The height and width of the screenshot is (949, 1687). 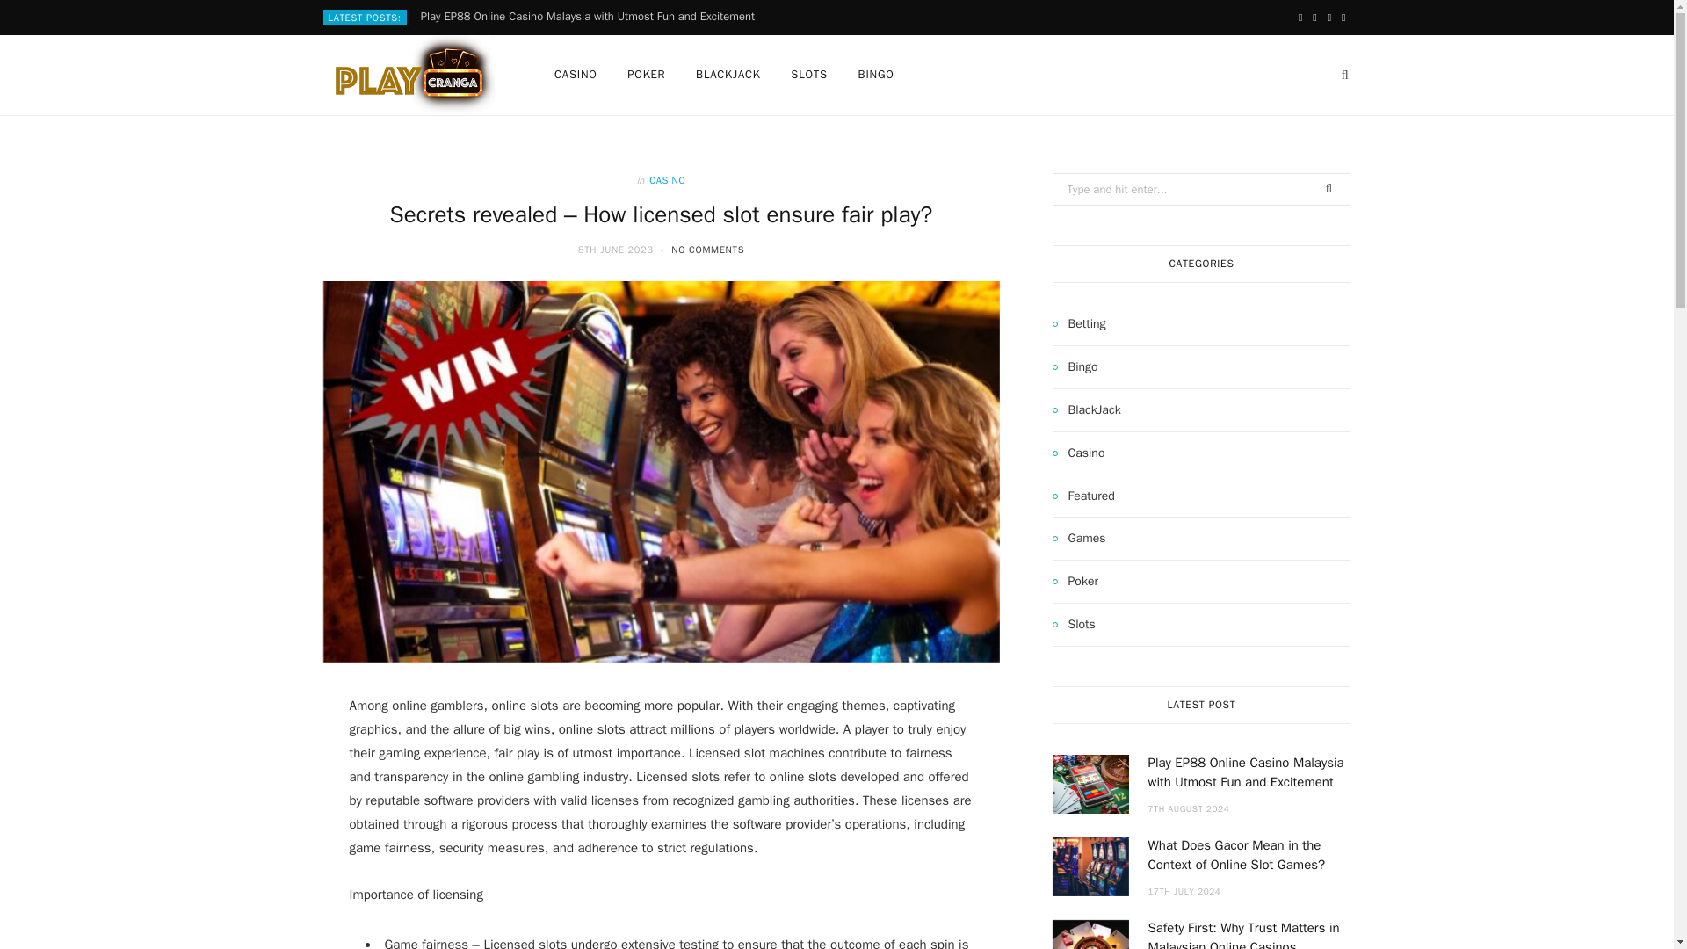 What do you see at coordinates (707, 249) in the screenshot?
I see `NO COMMENTS` at bounding box center [707, 249].